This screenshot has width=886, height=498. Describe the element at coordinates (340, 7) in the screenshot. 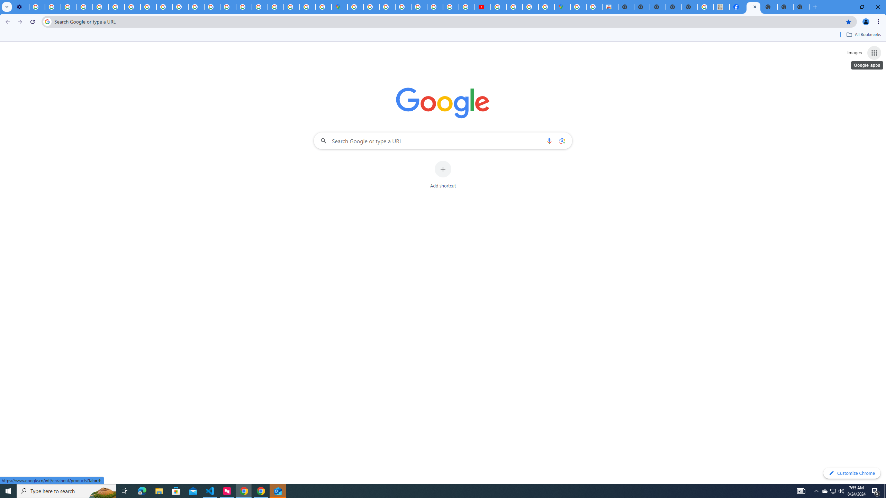

I see `Google Maps` at that location.